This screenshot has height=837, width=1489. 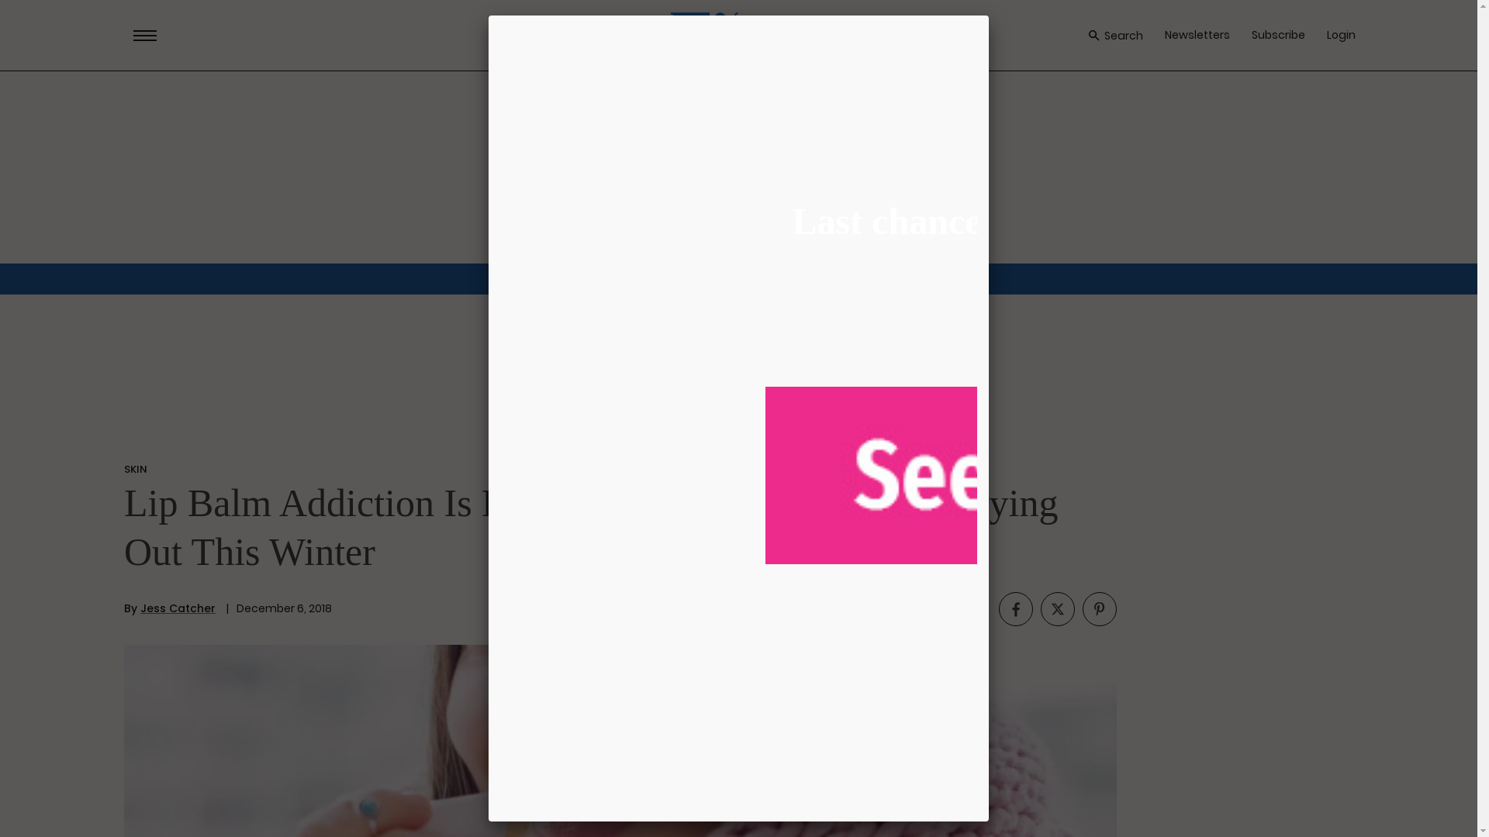 I want to click on Click to share on Facebook, so click(x=1016, y=608).